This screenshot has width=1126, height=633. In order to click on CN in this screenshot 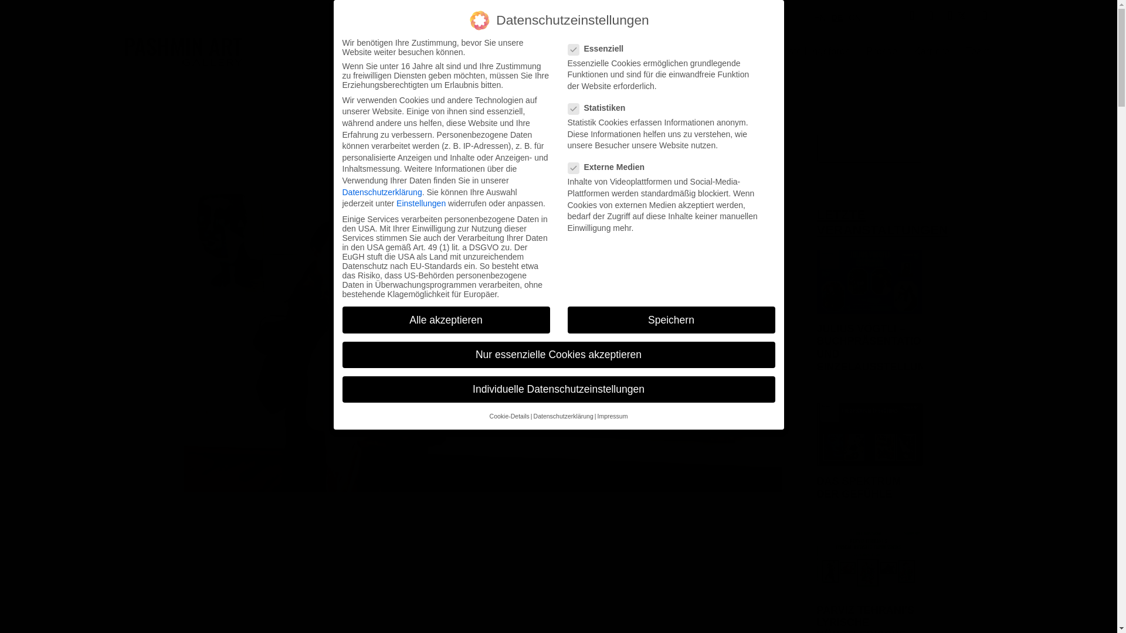, I will do `click(851, 16)`.